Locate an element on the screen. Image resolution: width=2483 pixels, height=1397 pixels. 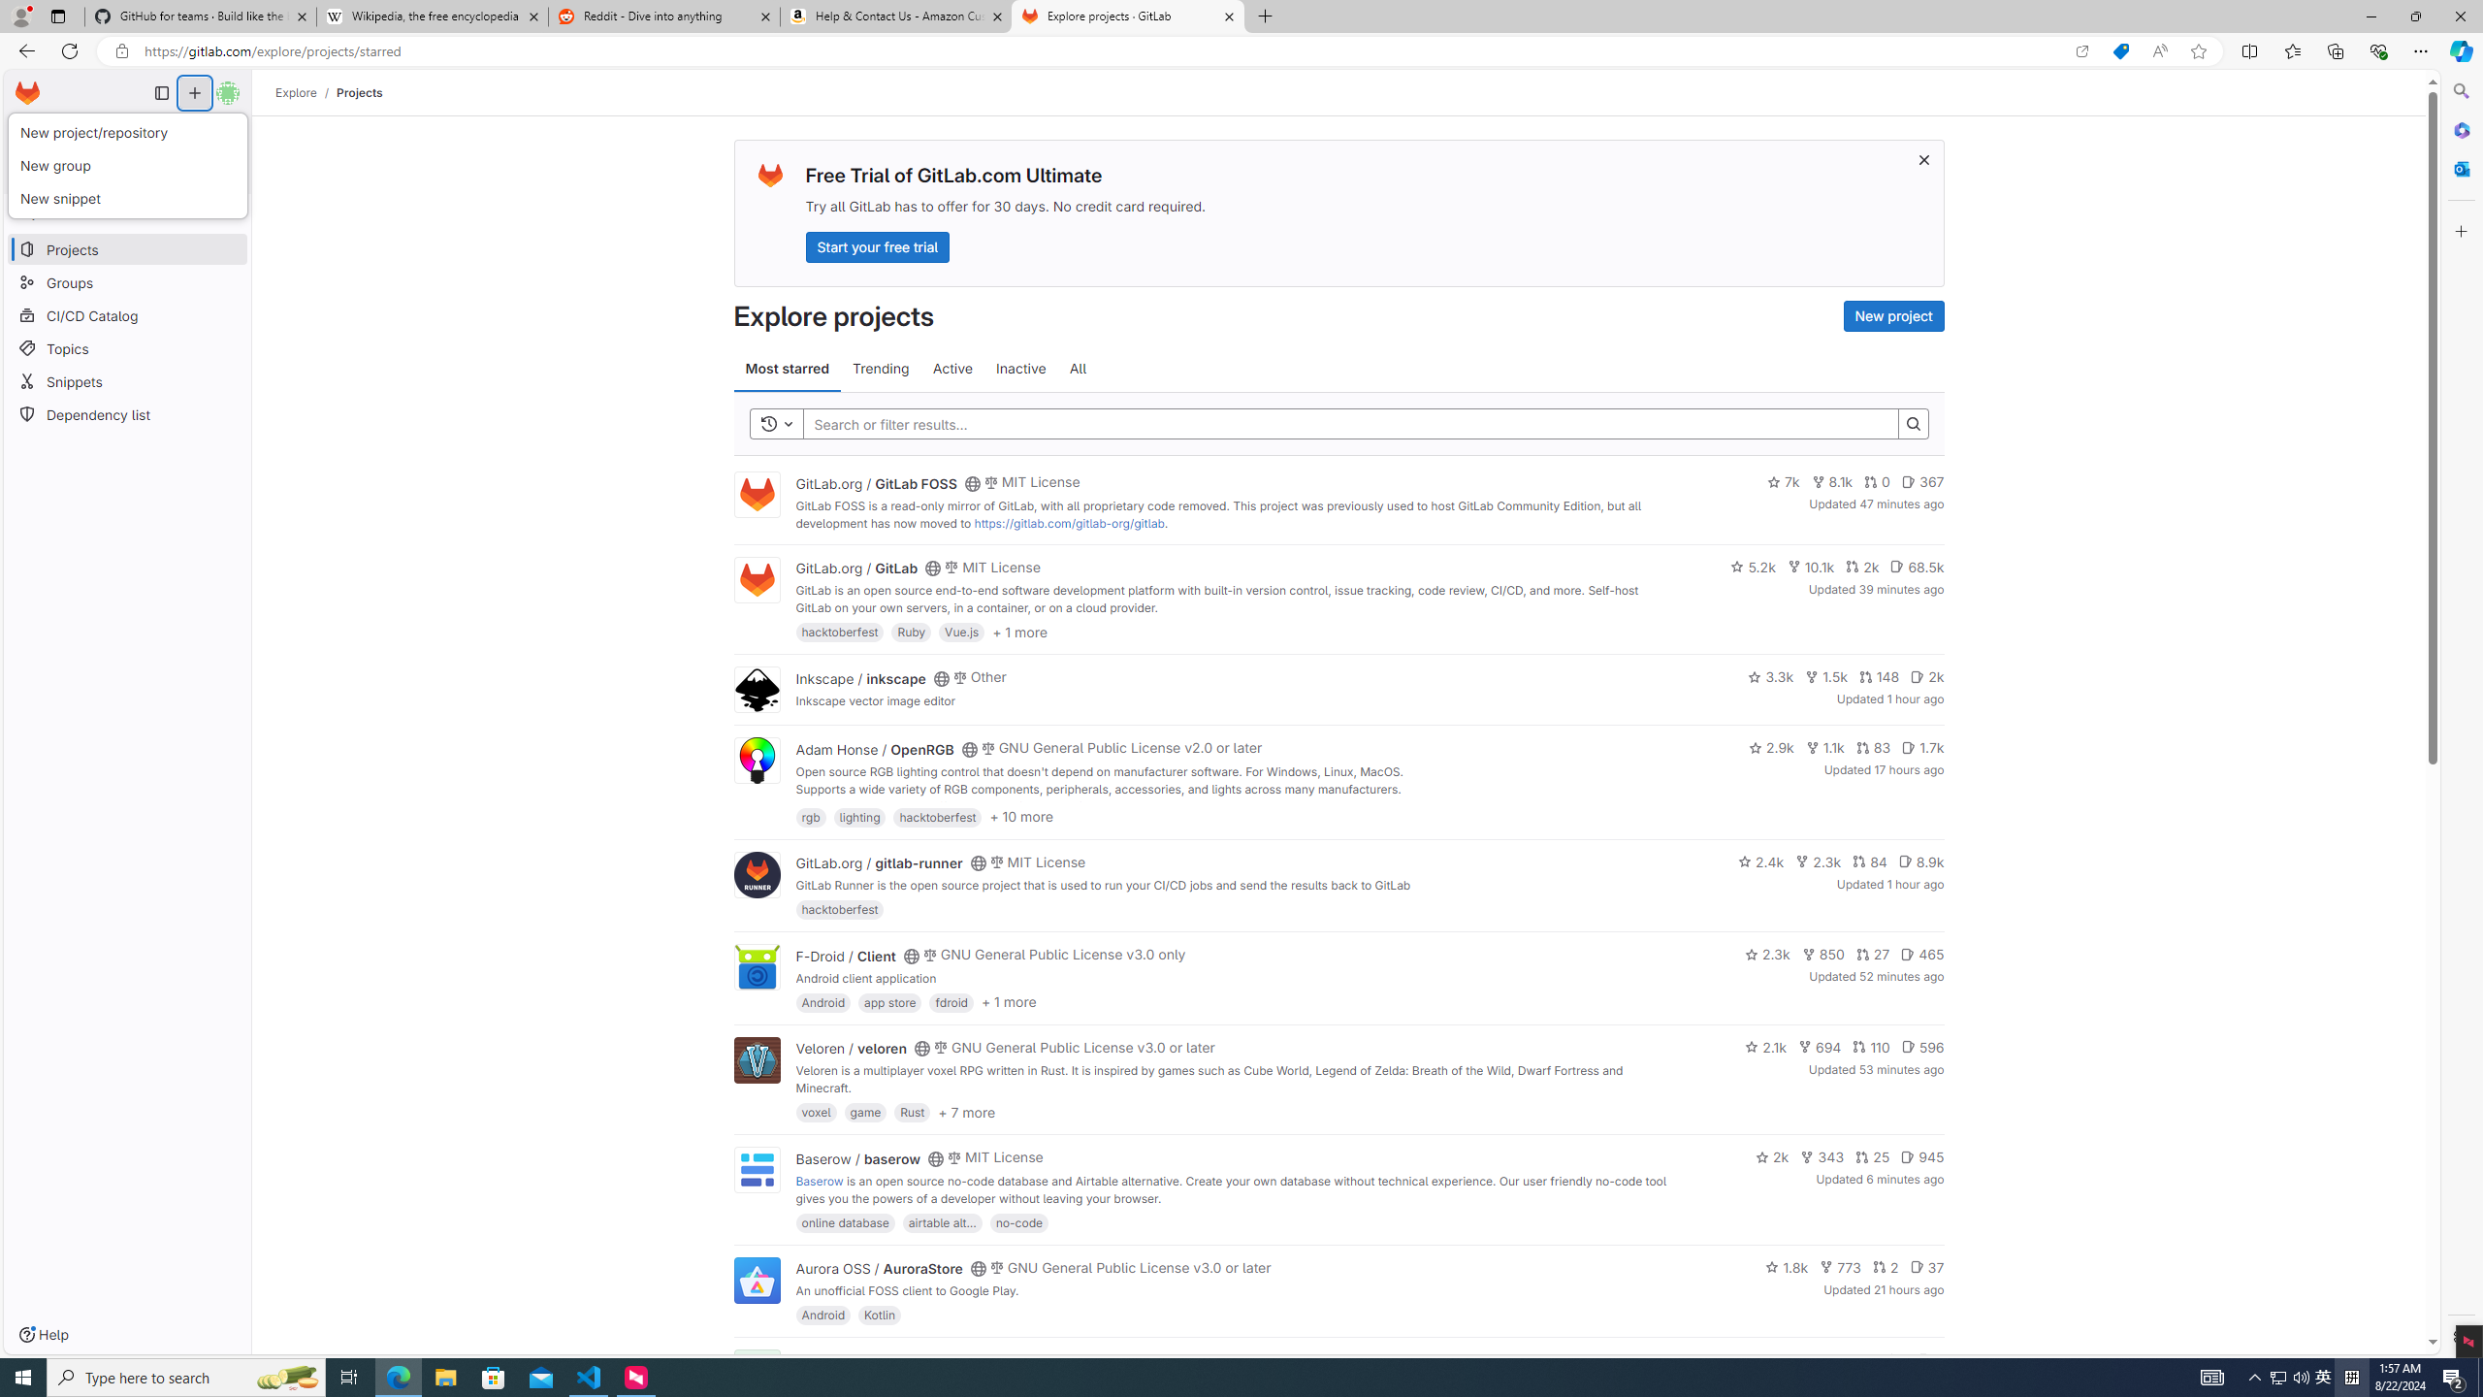
Dismiss trial promotion is located at coordinates (1924, 159).